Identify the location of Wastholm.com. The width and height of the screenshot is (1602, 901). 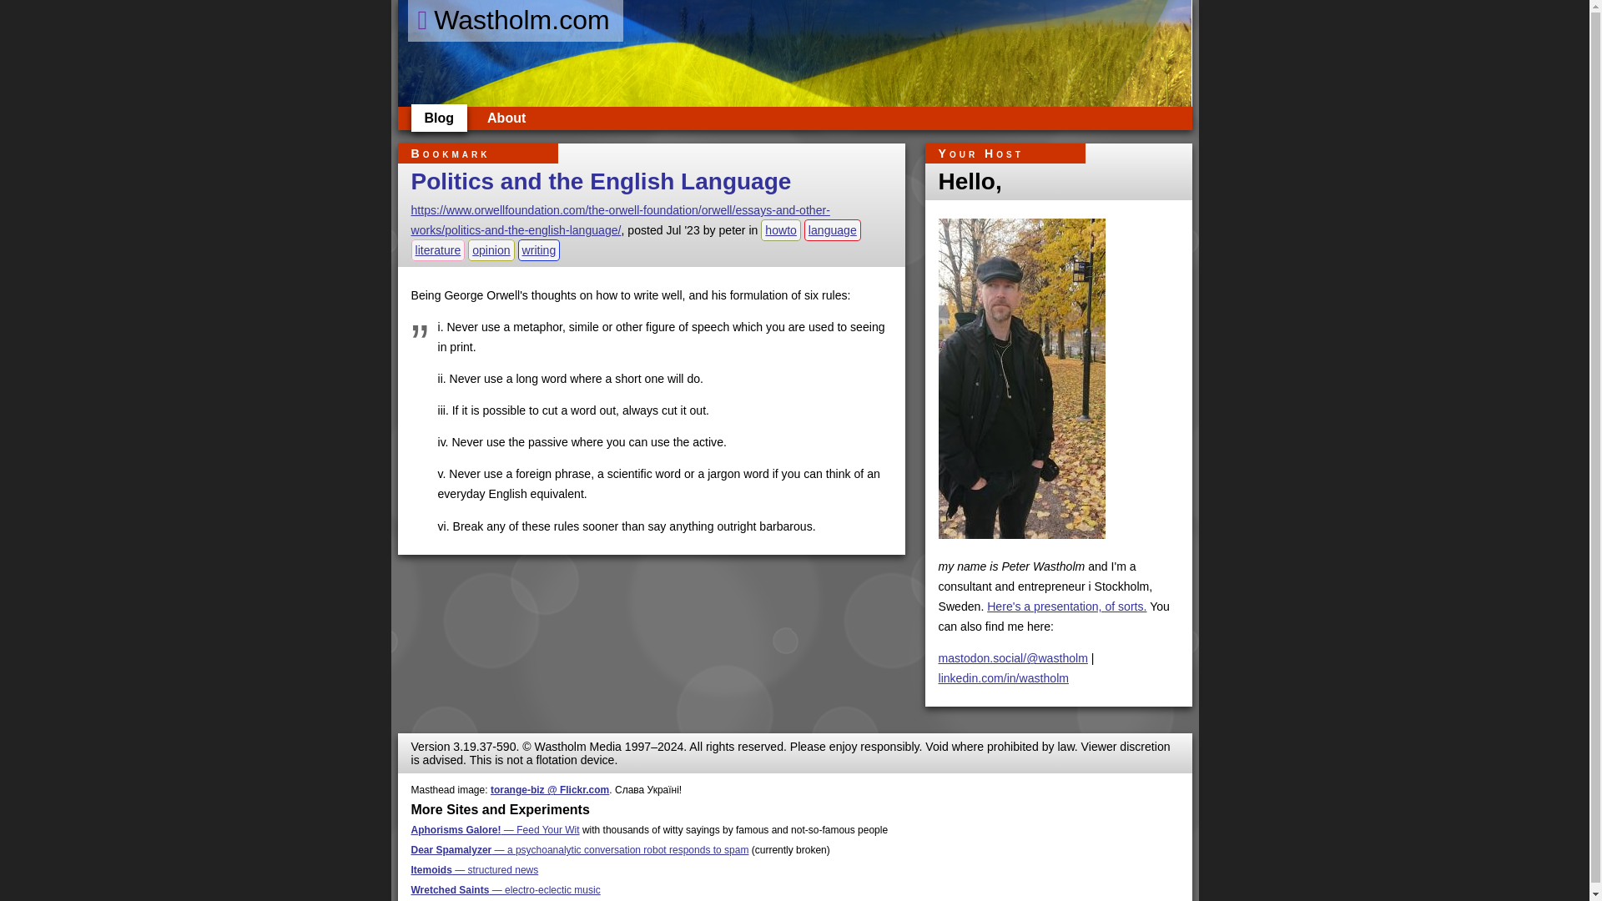
(514, 20).